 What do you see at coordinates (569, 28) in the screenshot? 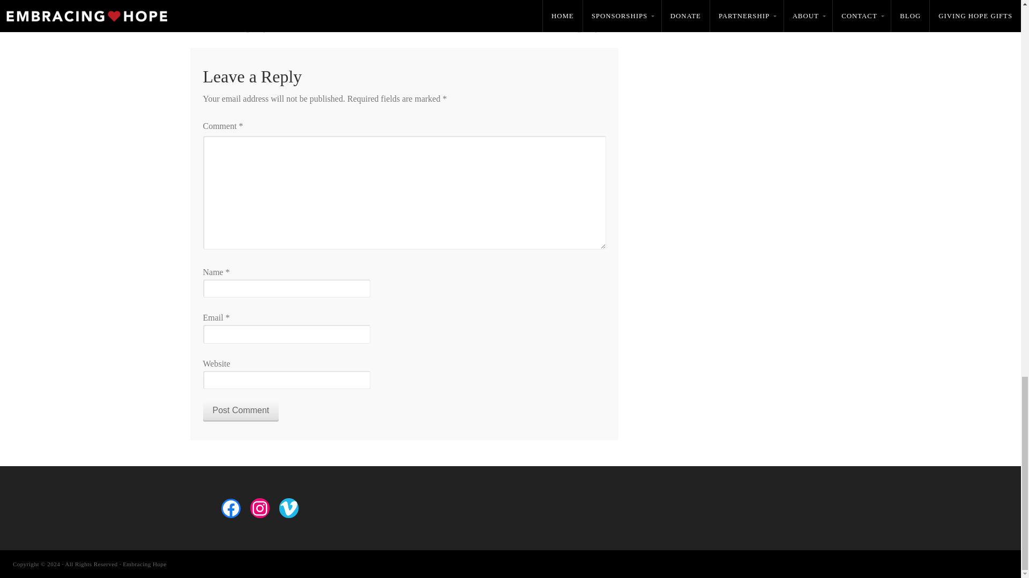
I see `Advent Readings Day 10` at bounding box center [569, 28].